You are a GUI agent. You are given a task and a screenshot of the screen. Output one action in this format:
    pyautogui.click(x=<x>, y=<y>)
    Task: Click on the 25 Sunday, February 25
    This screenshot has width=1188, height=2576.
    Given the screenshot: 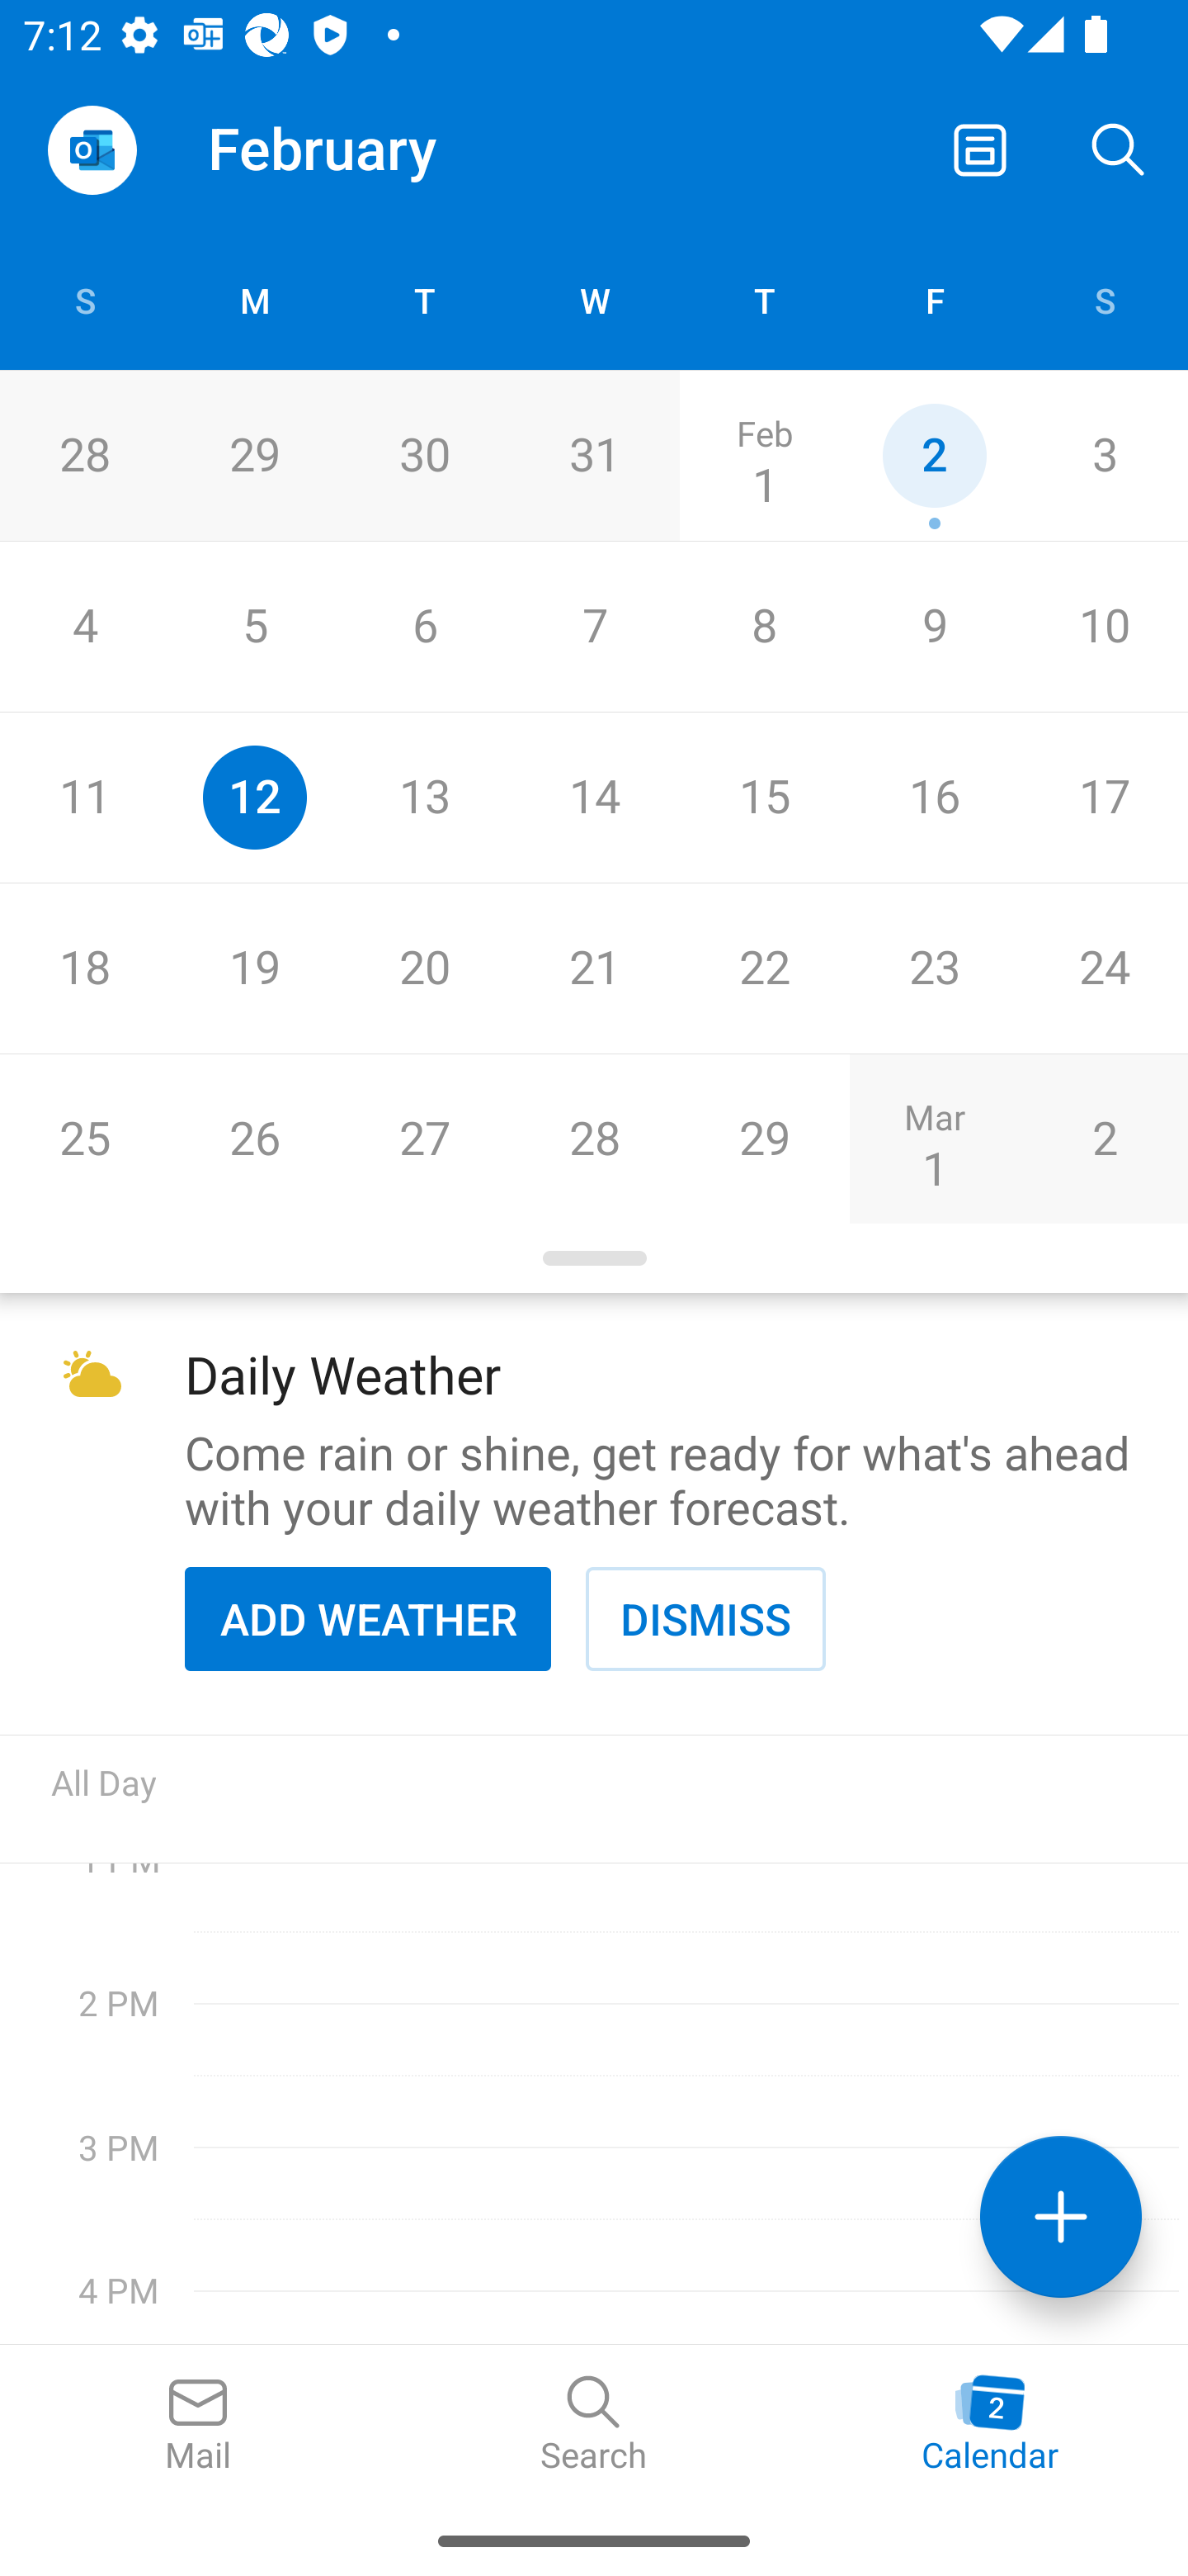 What is the action you would take?
    pyautogui.click(x=84, y=1139)
    